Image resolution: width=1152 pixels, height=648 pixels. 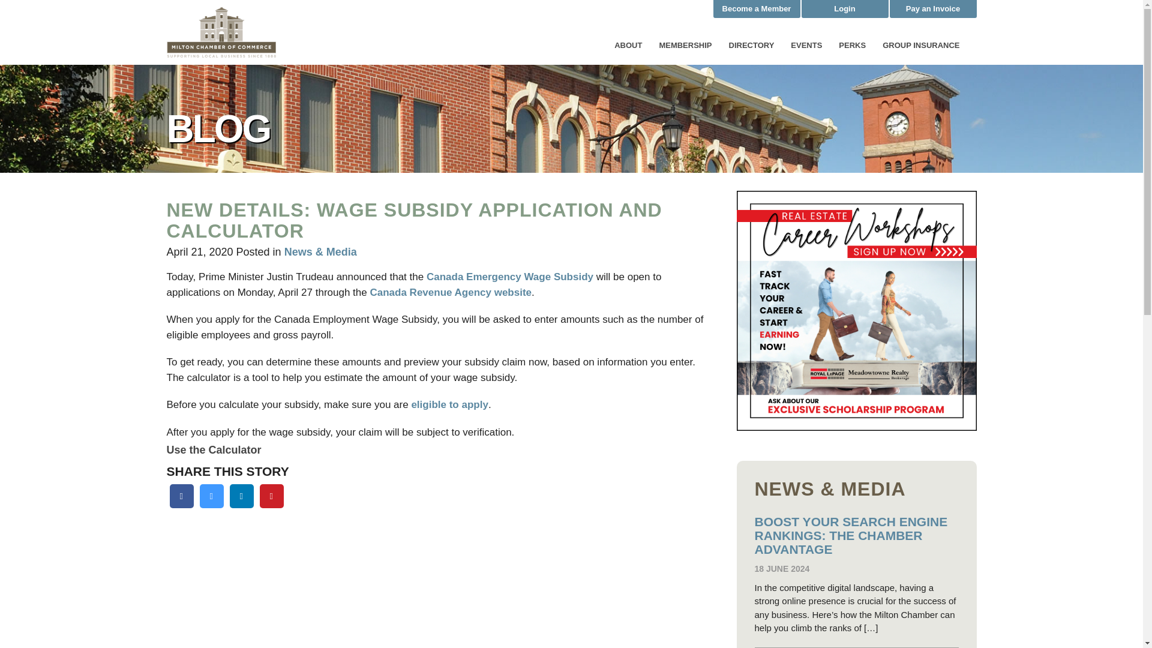 I want to click on Pay an Invoice, so click(x=932, y=9).